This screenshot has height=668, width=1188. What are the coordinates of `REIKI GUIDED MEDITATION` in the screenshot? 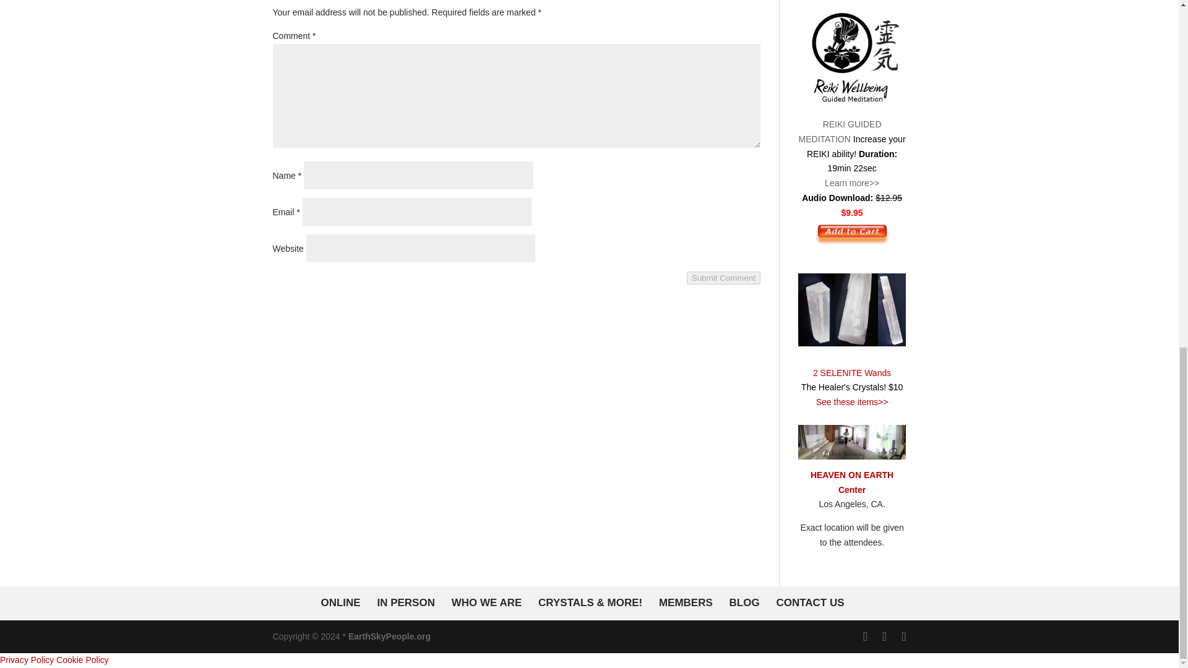 It's located at (852, 124).